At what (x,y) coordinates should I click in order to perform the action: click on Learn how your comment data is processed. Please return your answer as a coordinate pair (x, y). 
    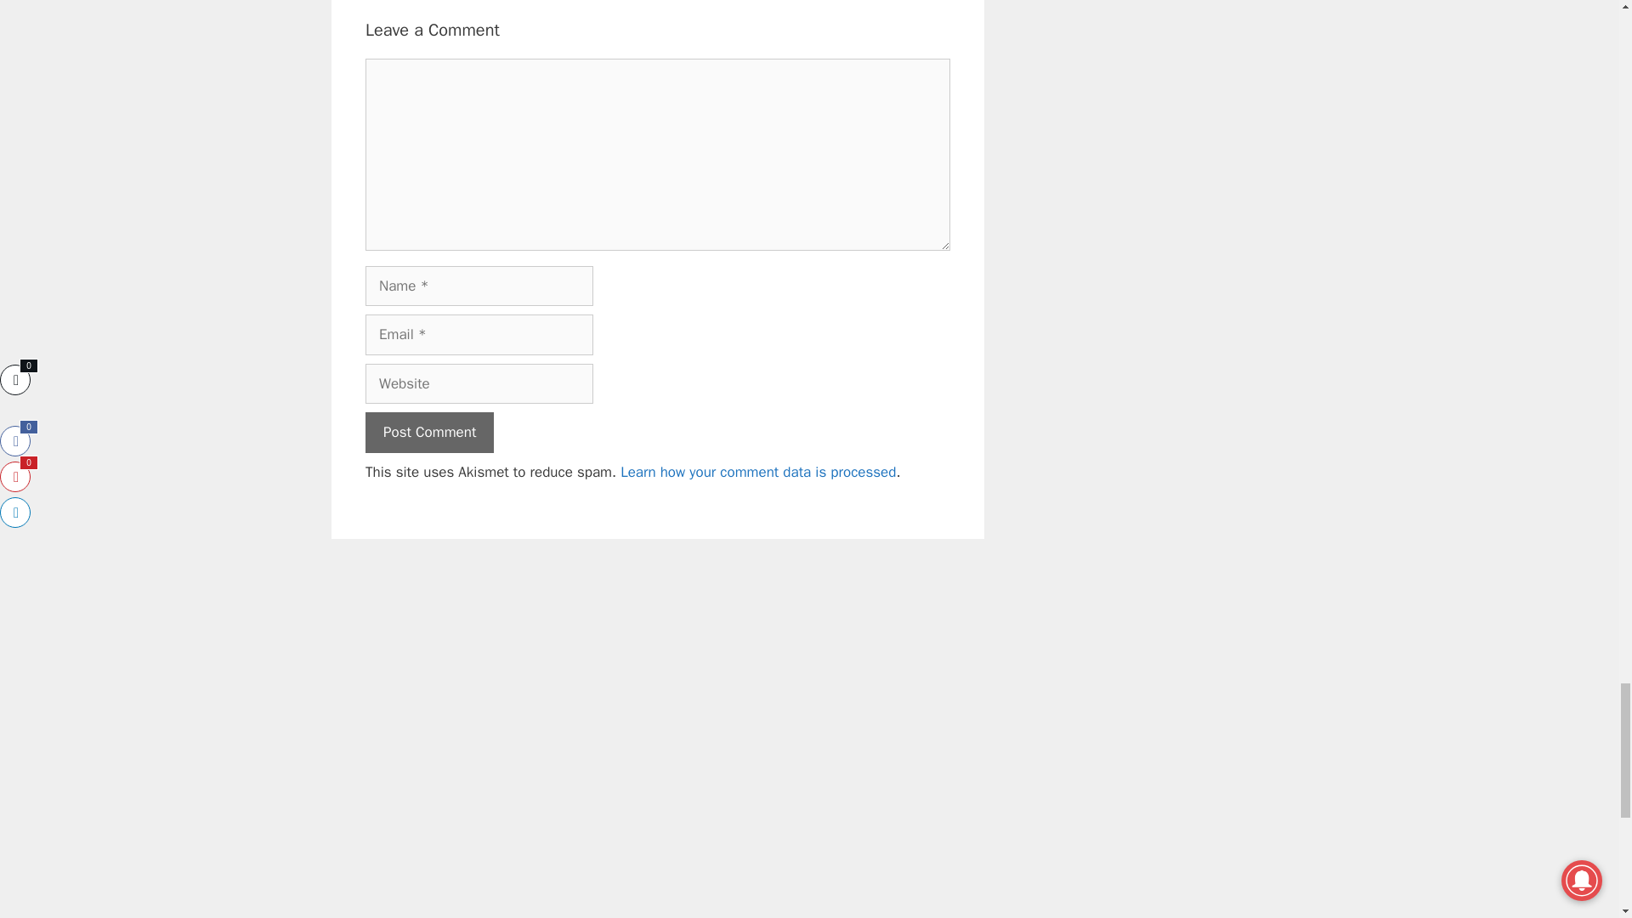
    Looking at the image, I should click on (758, 471).